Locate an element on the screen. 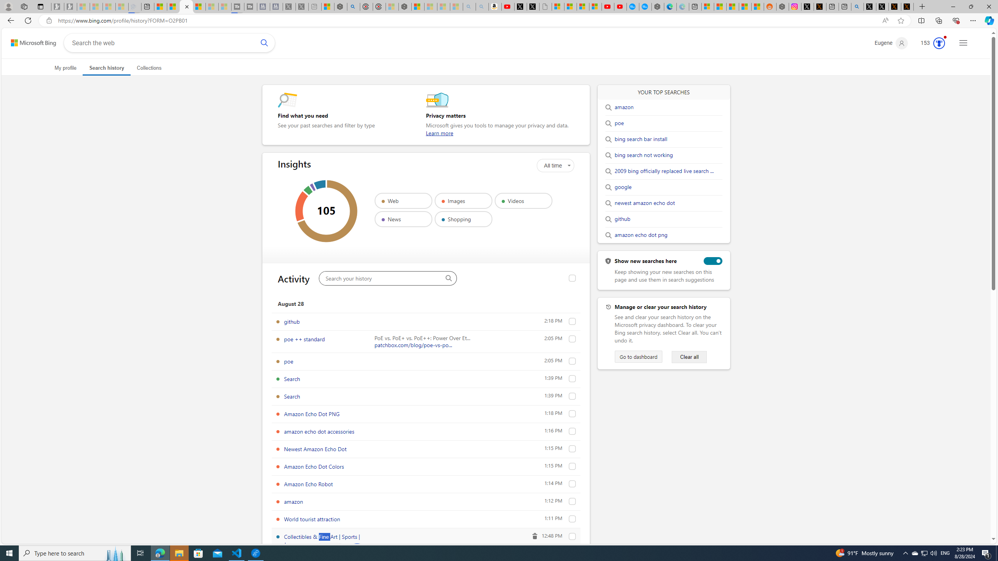 Image resolution: width=998 pixels, height=561 pixels. AutomationID: qs_chatBox is located at coordinates (356, 551).